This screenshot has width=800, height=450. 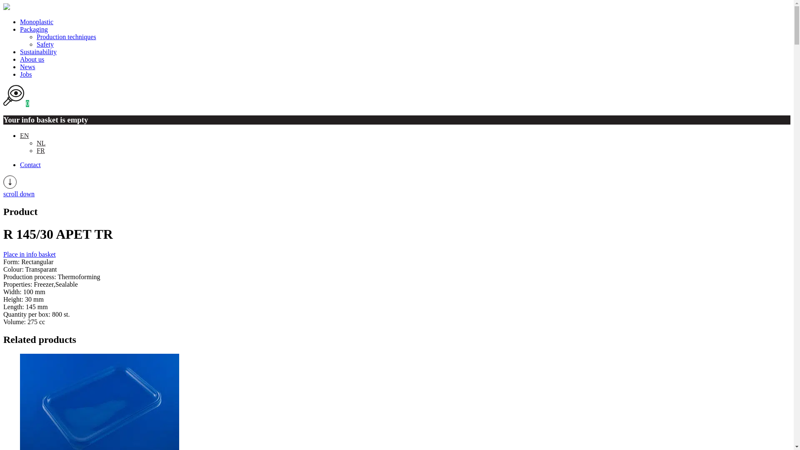 I want to click on Sustainability, so click(x=38, y=52).